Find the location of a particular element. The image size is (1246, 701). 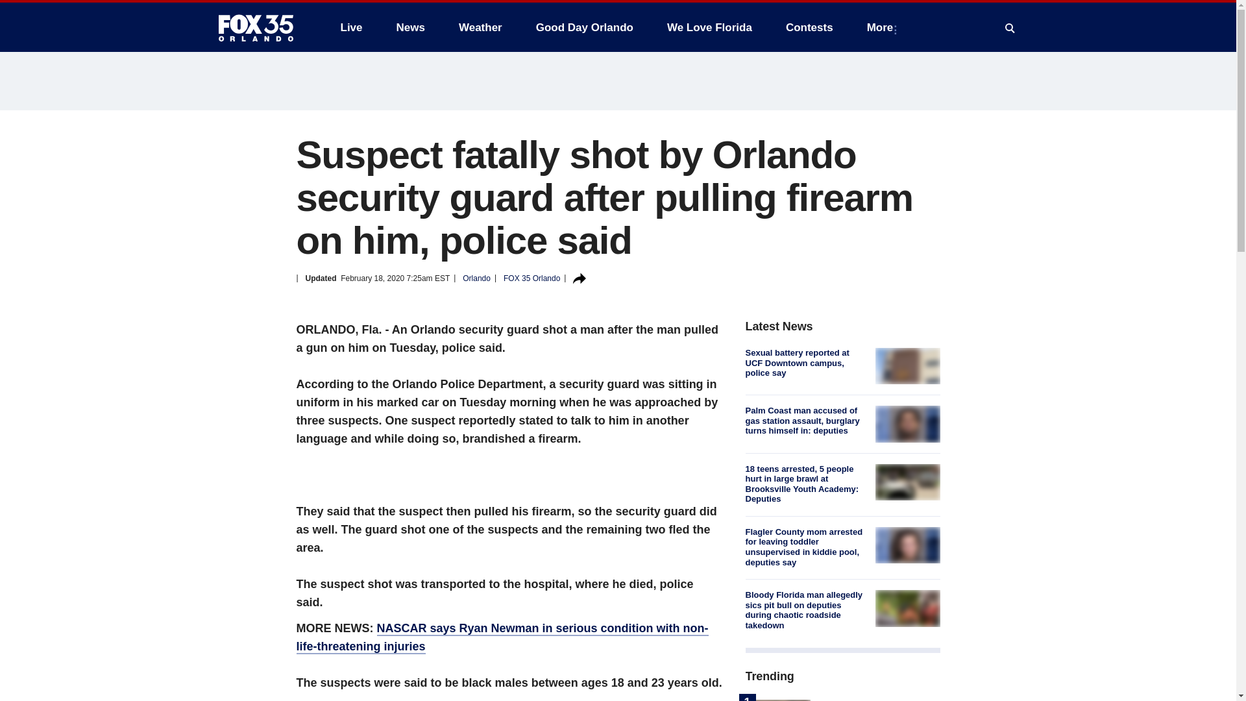

News is located at coordinates (410, 27).